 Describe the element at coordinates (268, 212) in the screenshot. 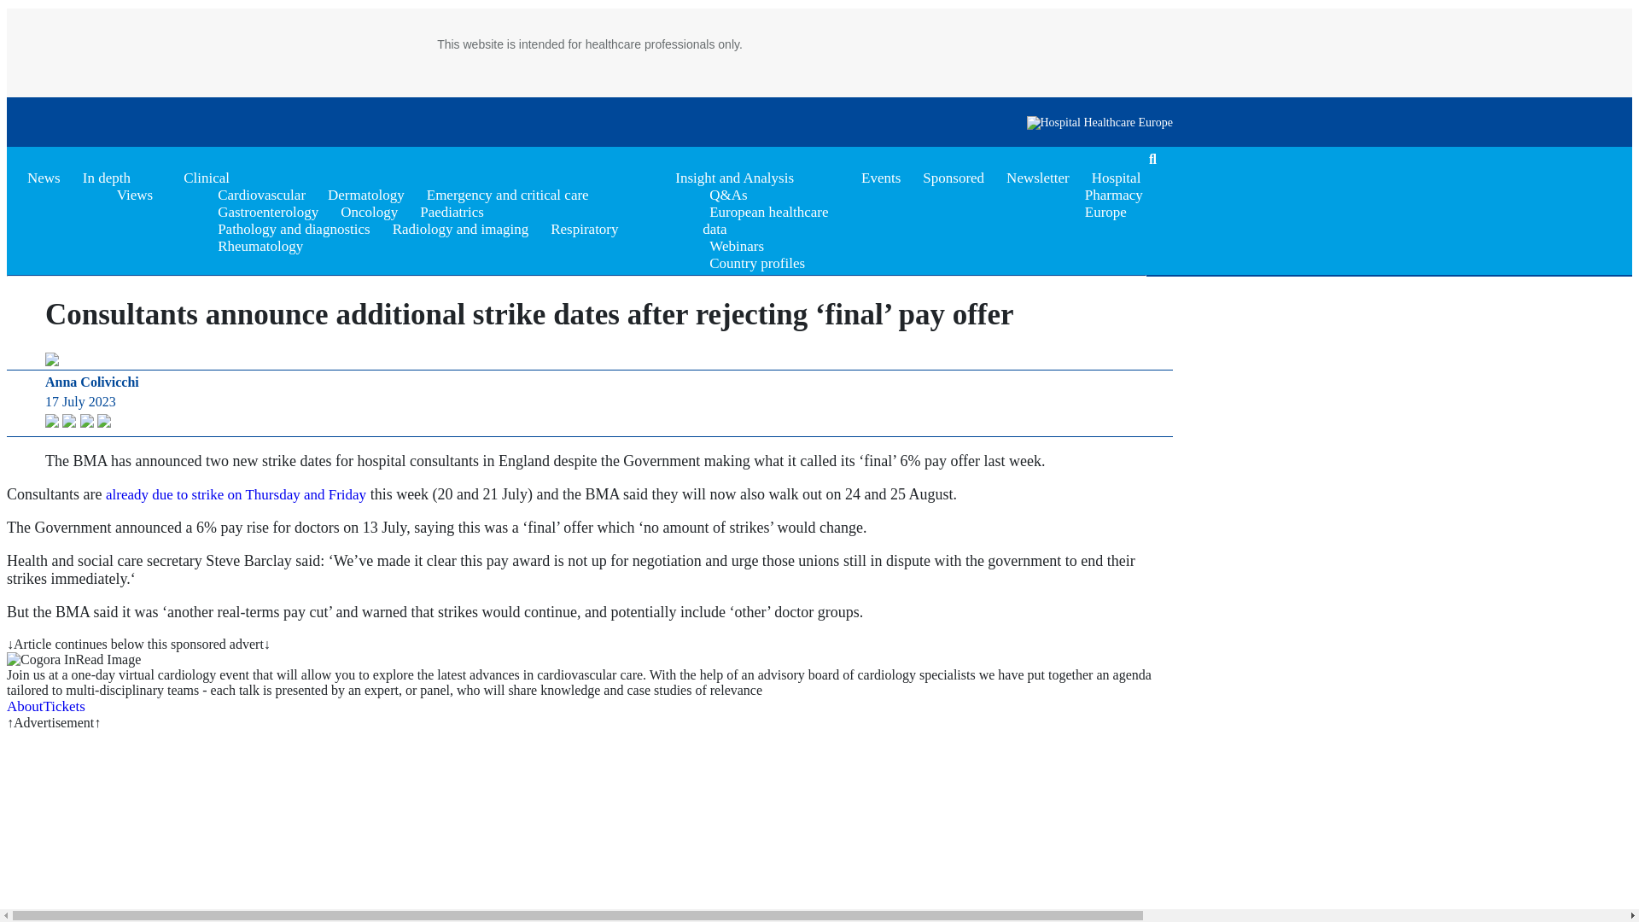

I see `Gastroenterology` at that location.